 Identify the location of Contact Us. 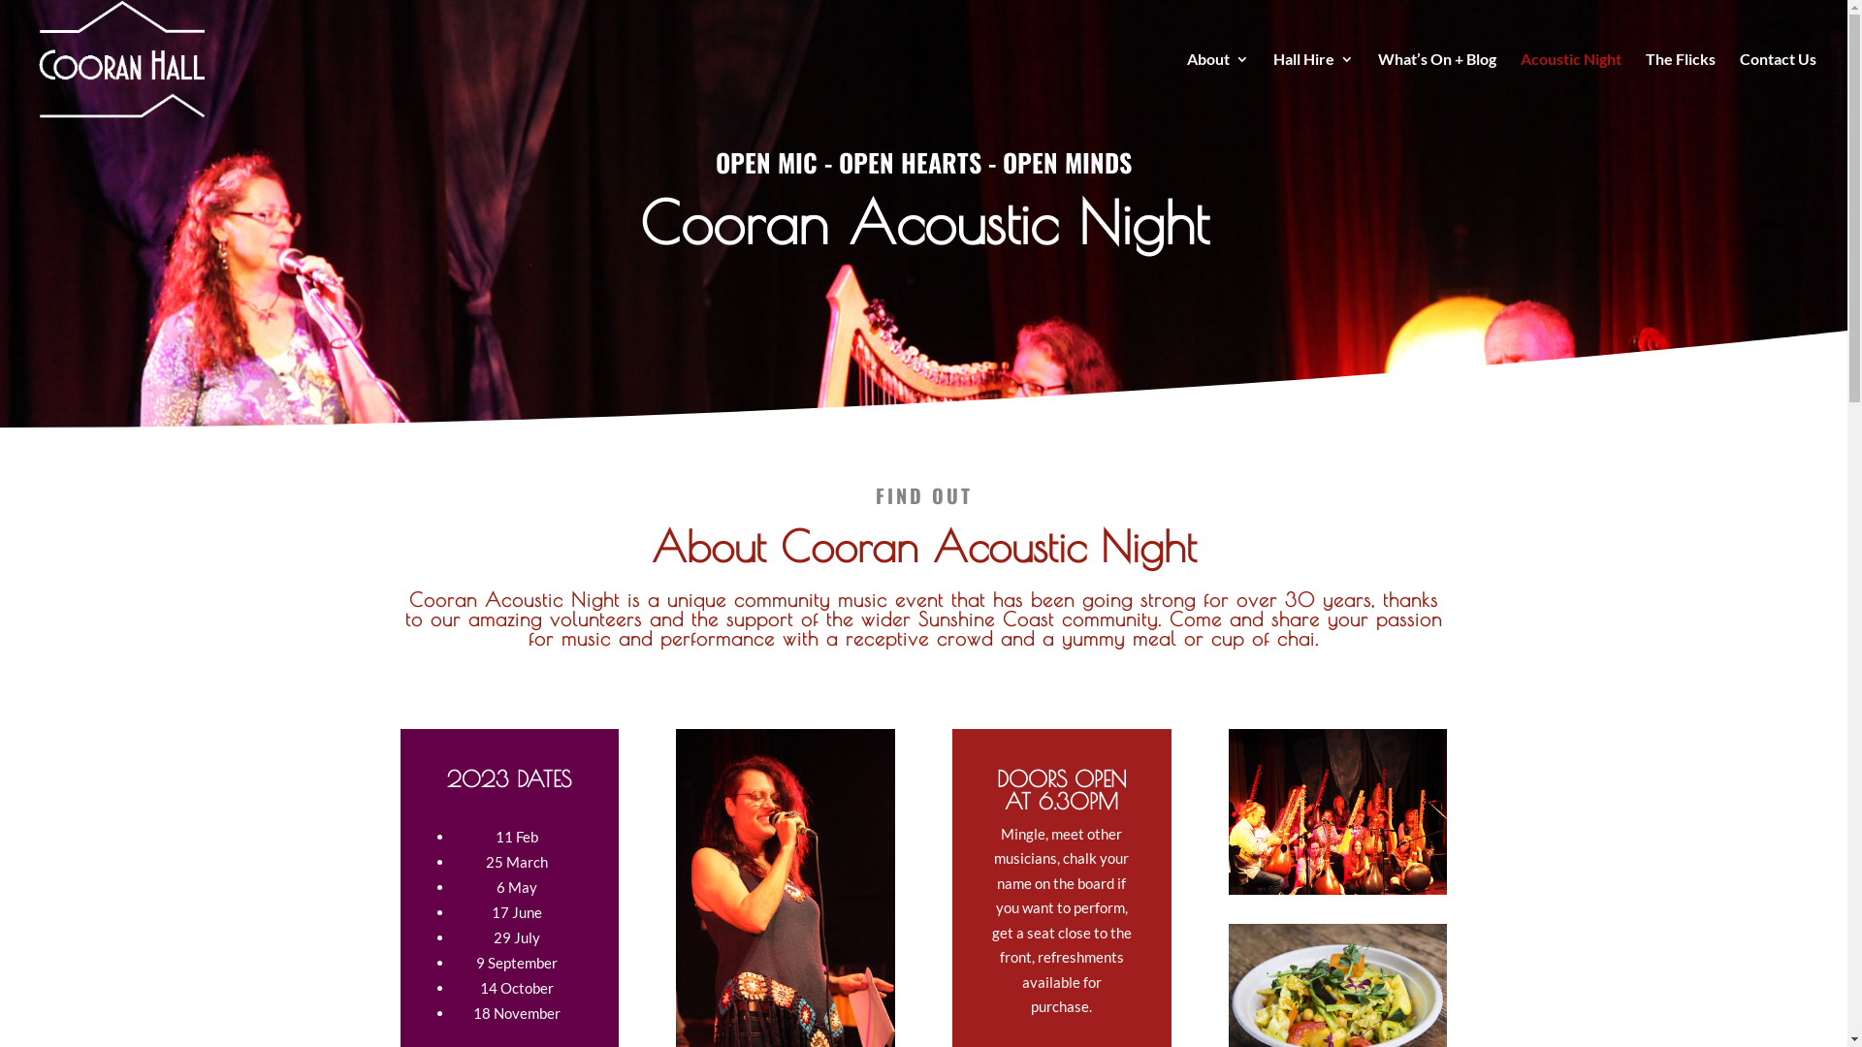
(1779, 85).